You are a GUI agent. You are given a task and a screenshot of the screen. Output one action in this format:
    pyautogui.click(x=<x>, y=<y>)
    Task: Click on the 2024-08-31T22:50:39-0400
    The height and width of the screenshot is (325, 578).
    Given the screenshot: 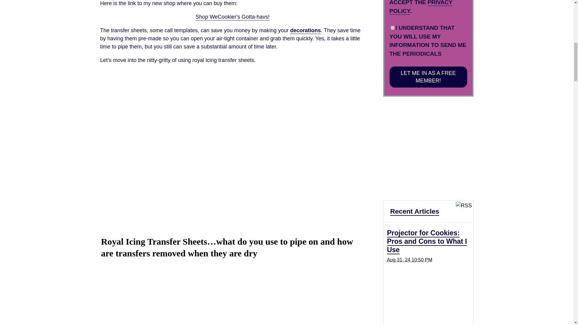 What is the action you would take?
    pyautogui.click(x=409, y=260)
    